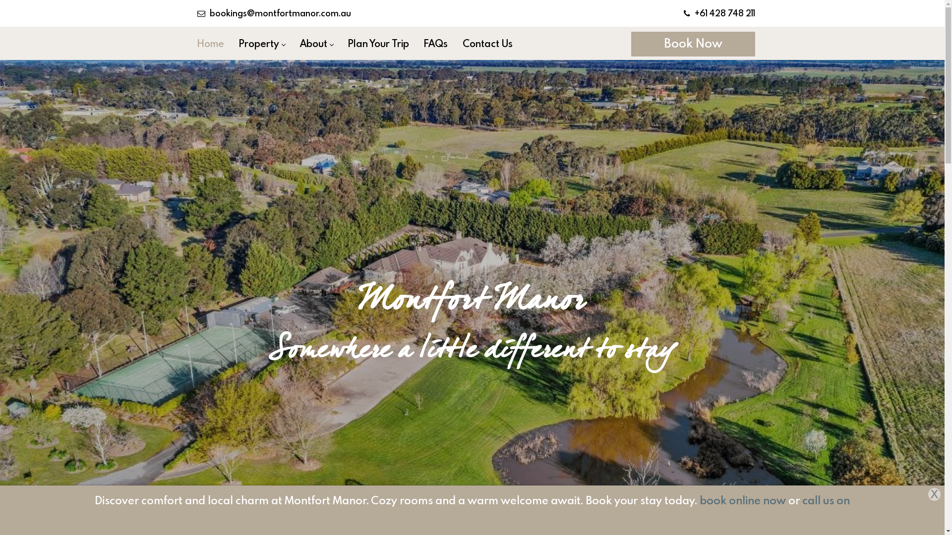 This screenshot has width=952, height=535. What do you see at coordinates (378, 44) in the screenshot?
I see `Plan Your Trip` at bounding box center [378, 44].